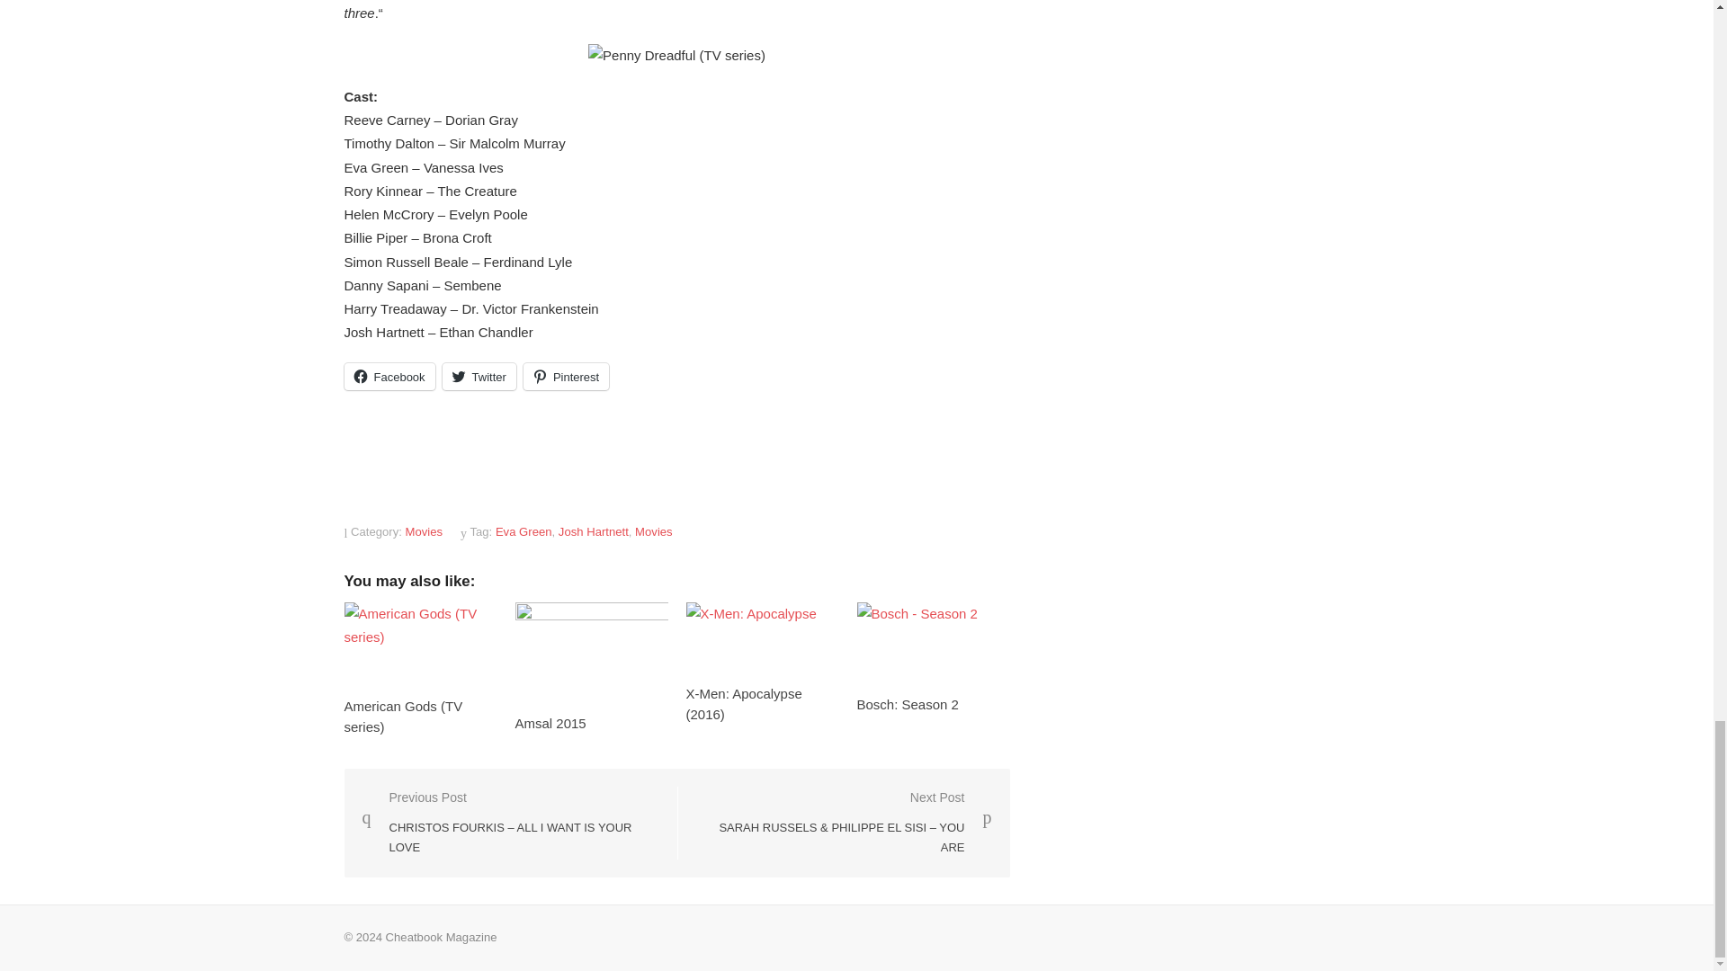  What do you see at coordinates (566, 376) in the screenshot?
I see `Click to share on Pinterest` at bounding box center [566, 376].